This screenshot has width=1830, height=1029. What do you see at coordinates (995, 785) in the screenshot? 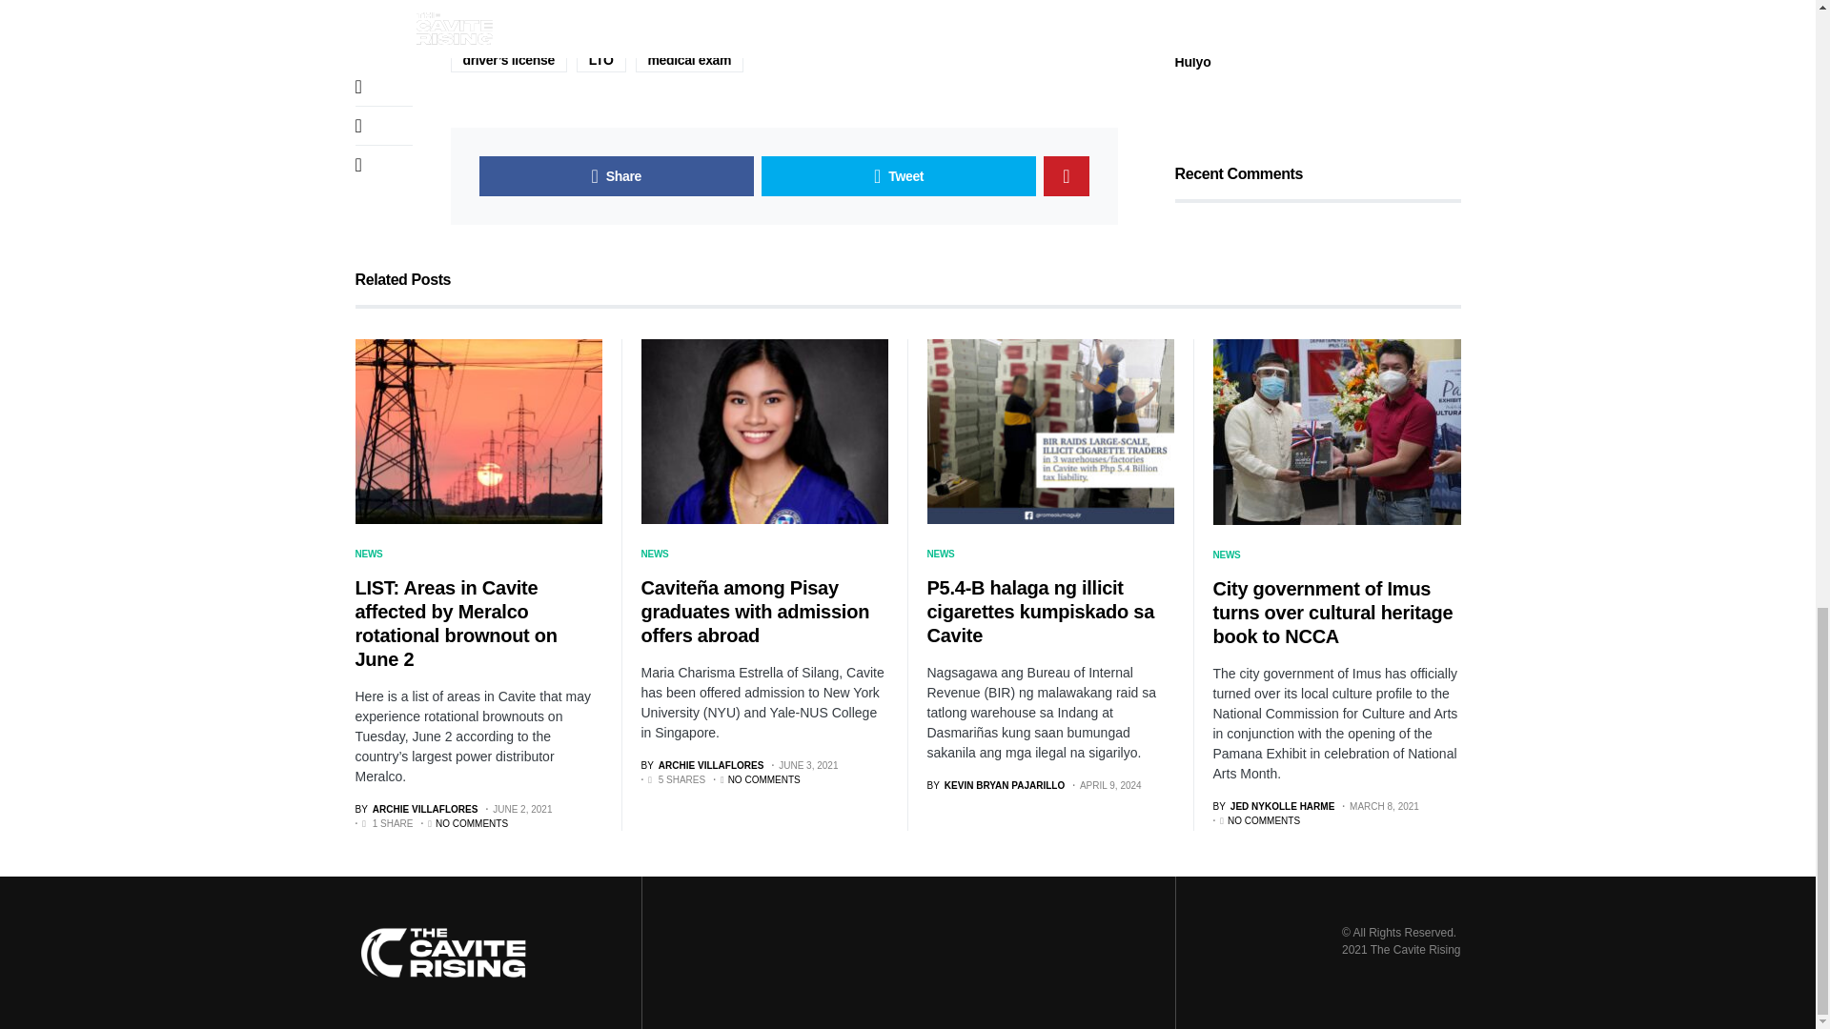
I see `View all posts by Kevin Bryan Pajarillo` at bounding box center [995, 785].